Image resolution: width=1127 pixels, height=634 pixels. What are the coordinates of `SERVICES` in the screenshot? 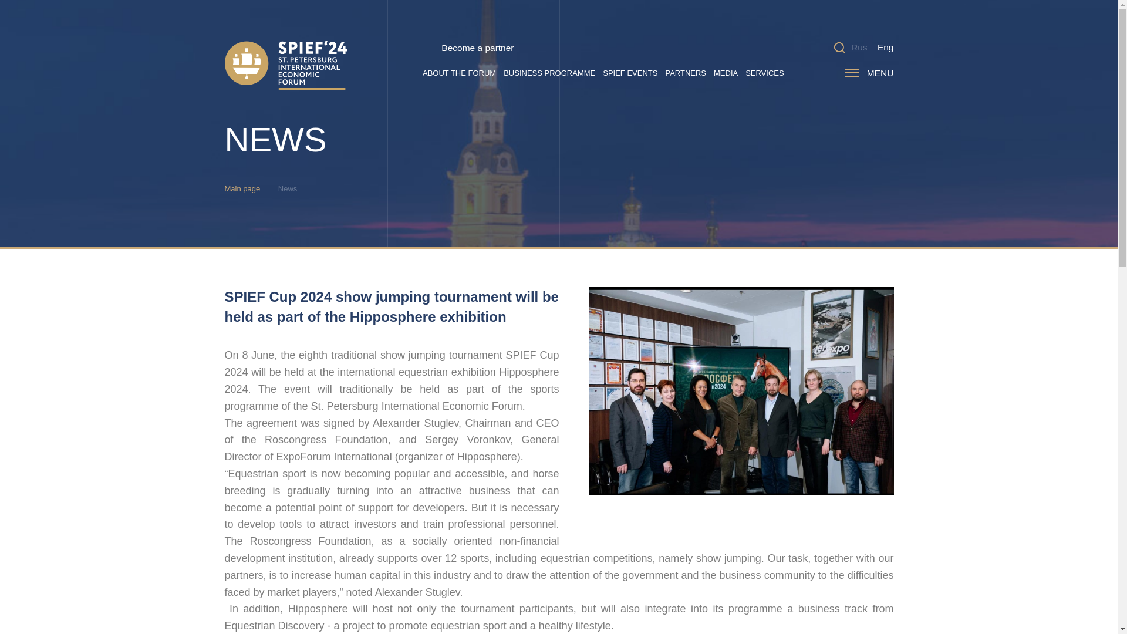 It's located at (764, 73).